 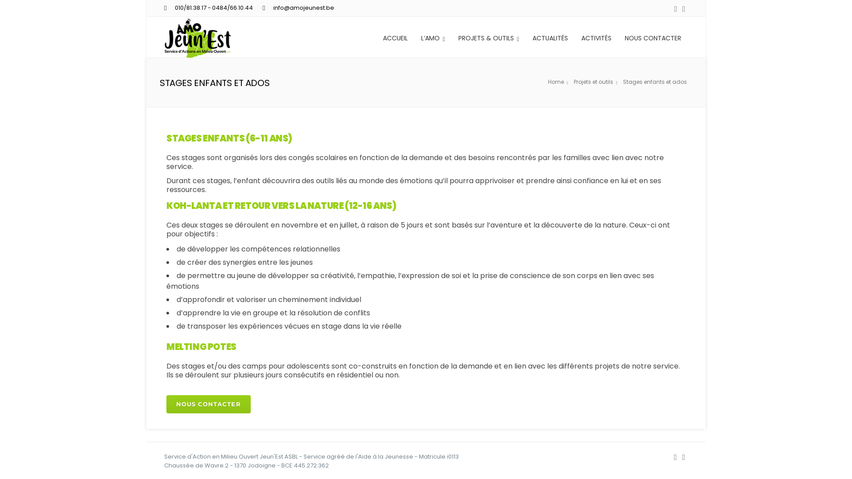 I want to click on Instagram, so click(x=684, y=9).